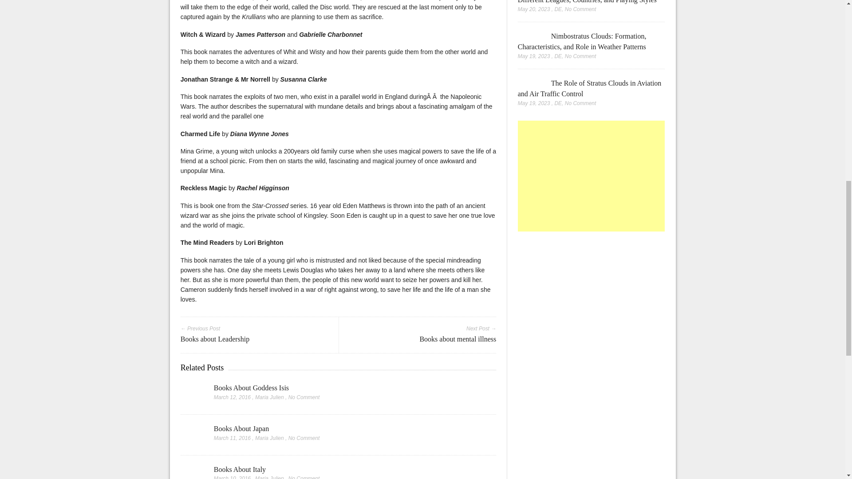  I want to click on Maria Julien, so click(269, 438).